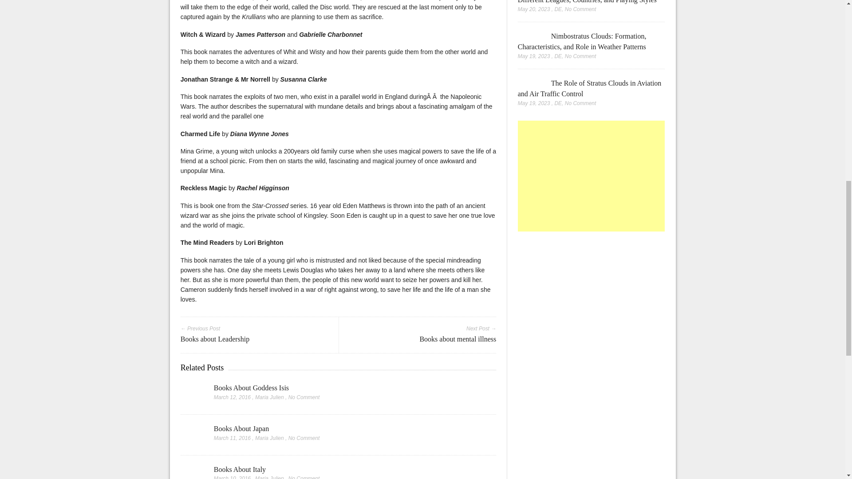  I want to click on Maria Julien, so click(269, 438).